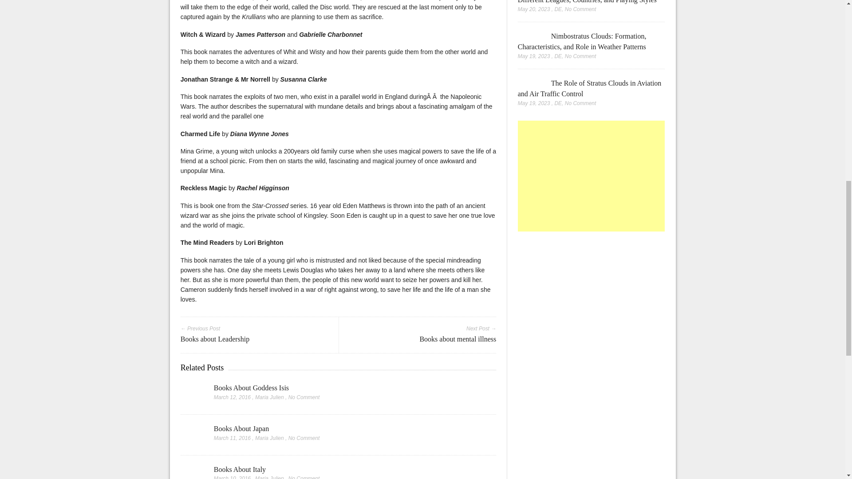  I want to click on Maria Julien, so click(269, 438).